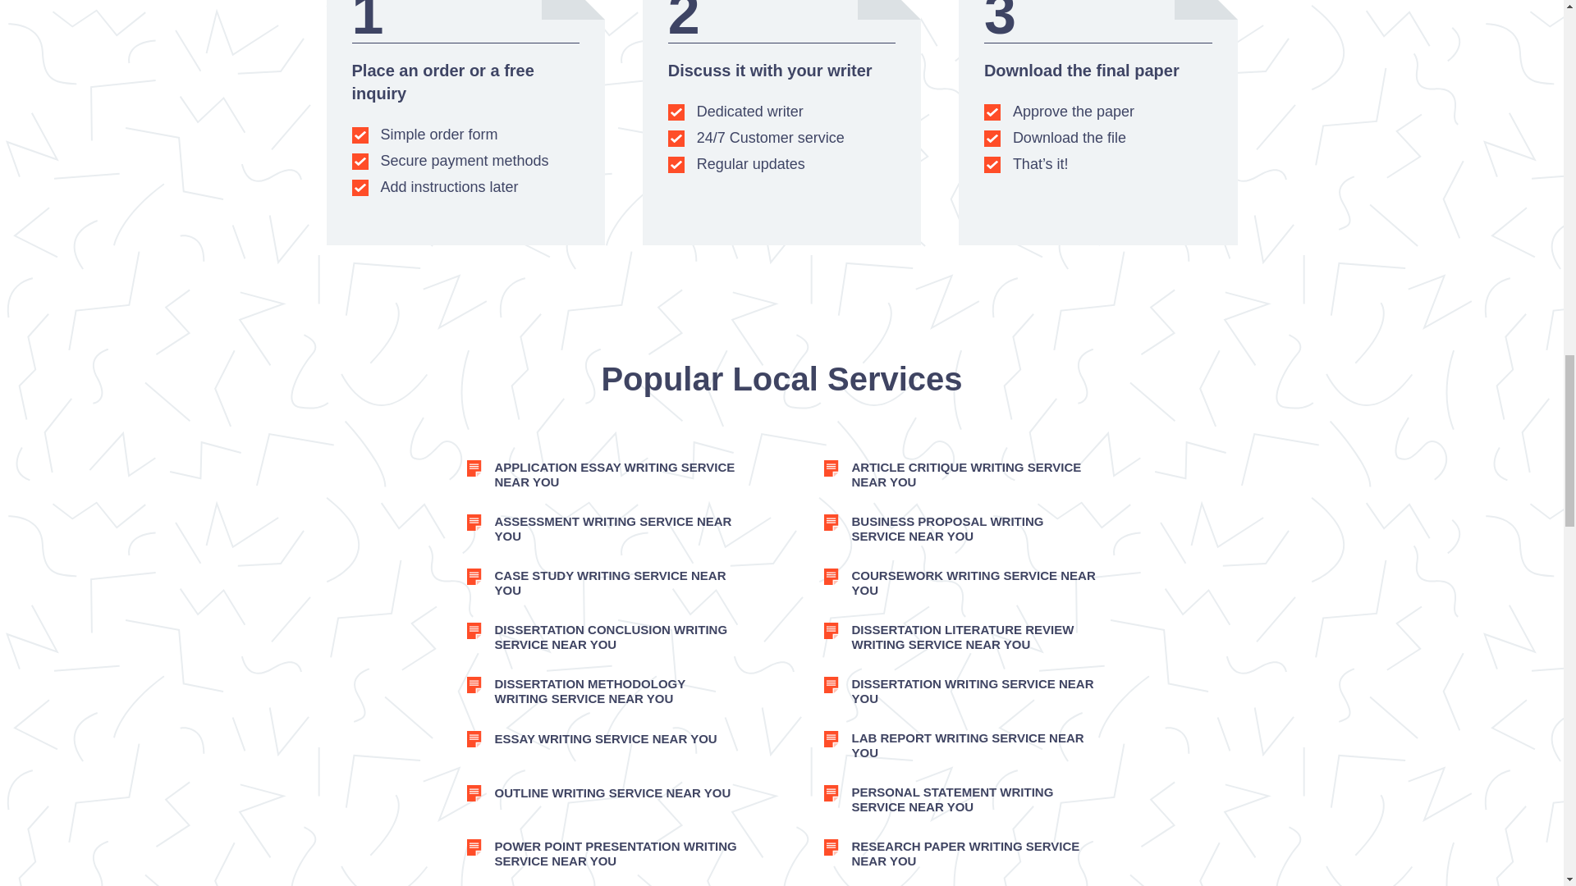 Image resolution: width=1576 pixels, height=886 pixels. Describe the element at coordinates (960, 637) in the screenshot. I see `DISSERTATION LITERATURE REVIEW WRITING SERVICE NEAR YOU` at that location.